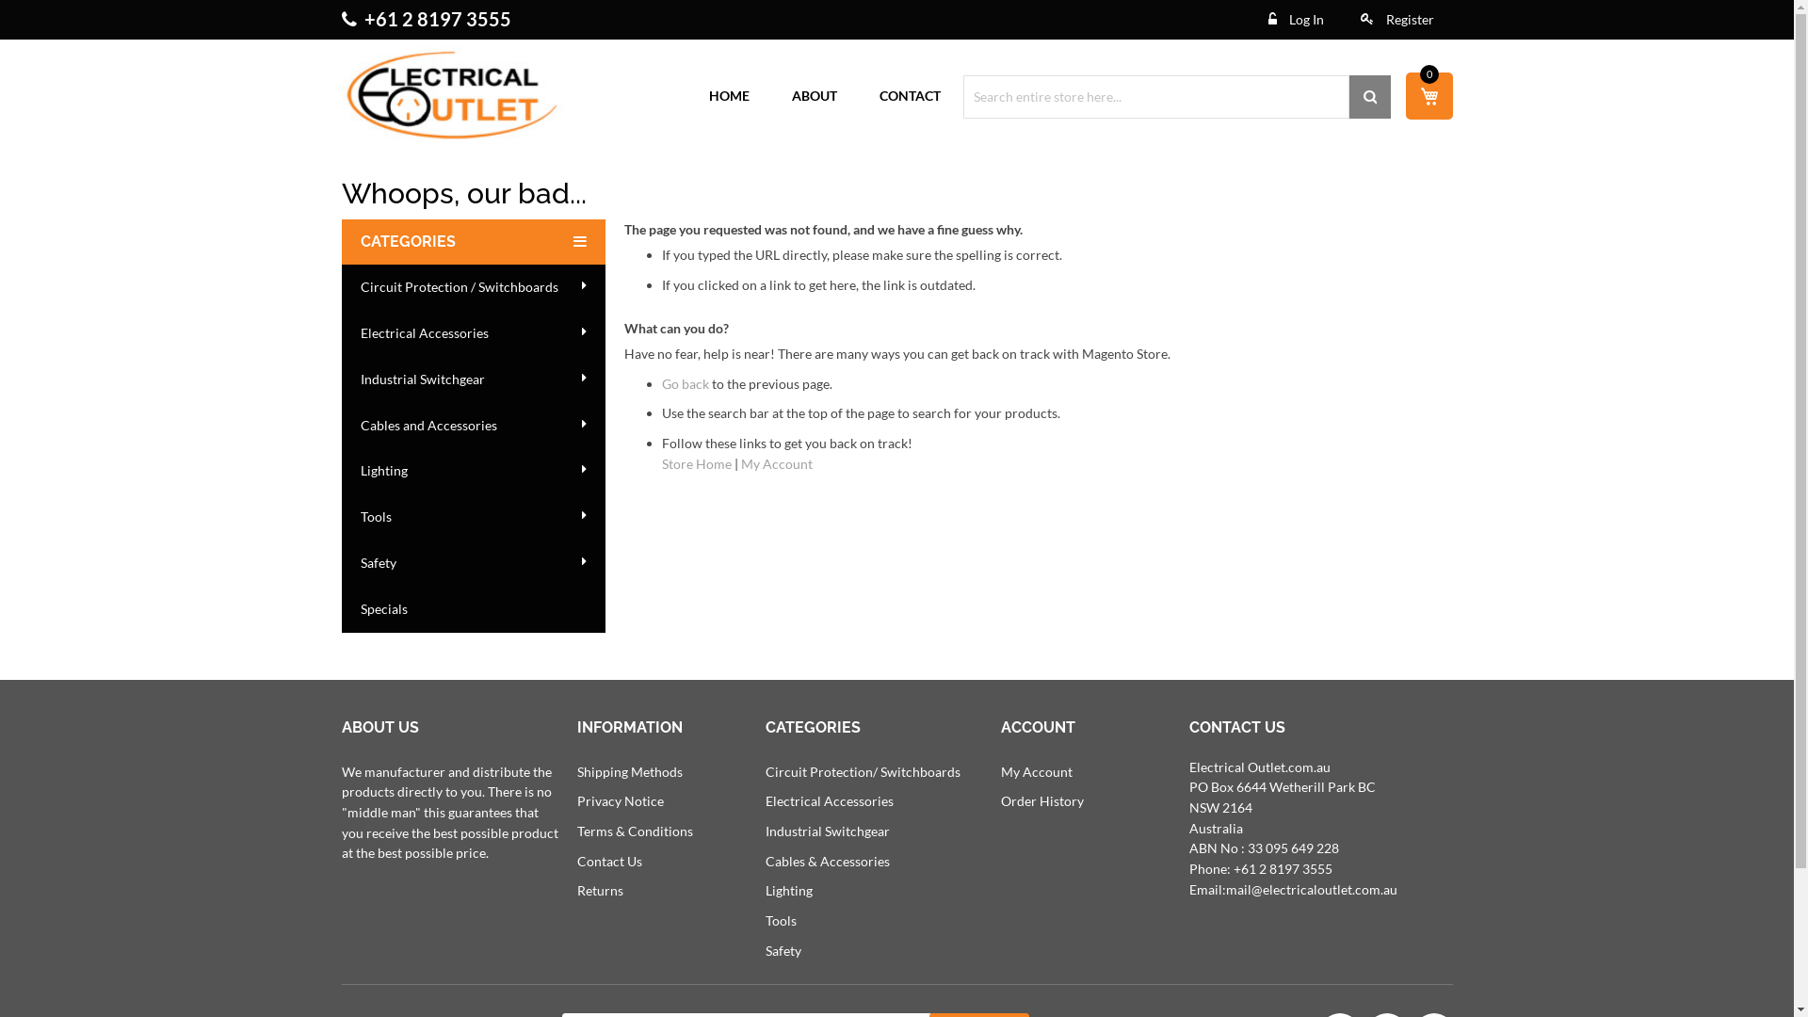  I want to click on Tools, so click(780, 921).